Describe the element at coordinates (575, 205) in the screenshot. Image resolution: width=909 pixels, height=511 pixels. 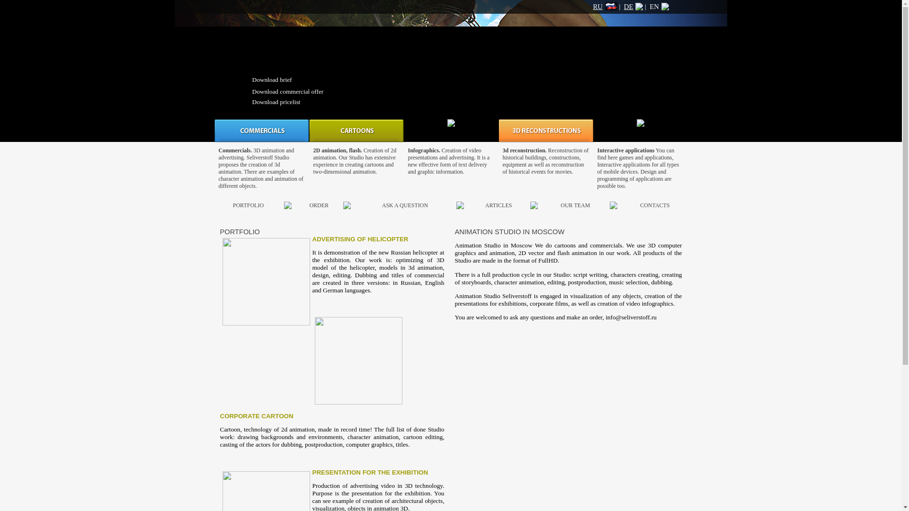
I see `Our team` at that location.